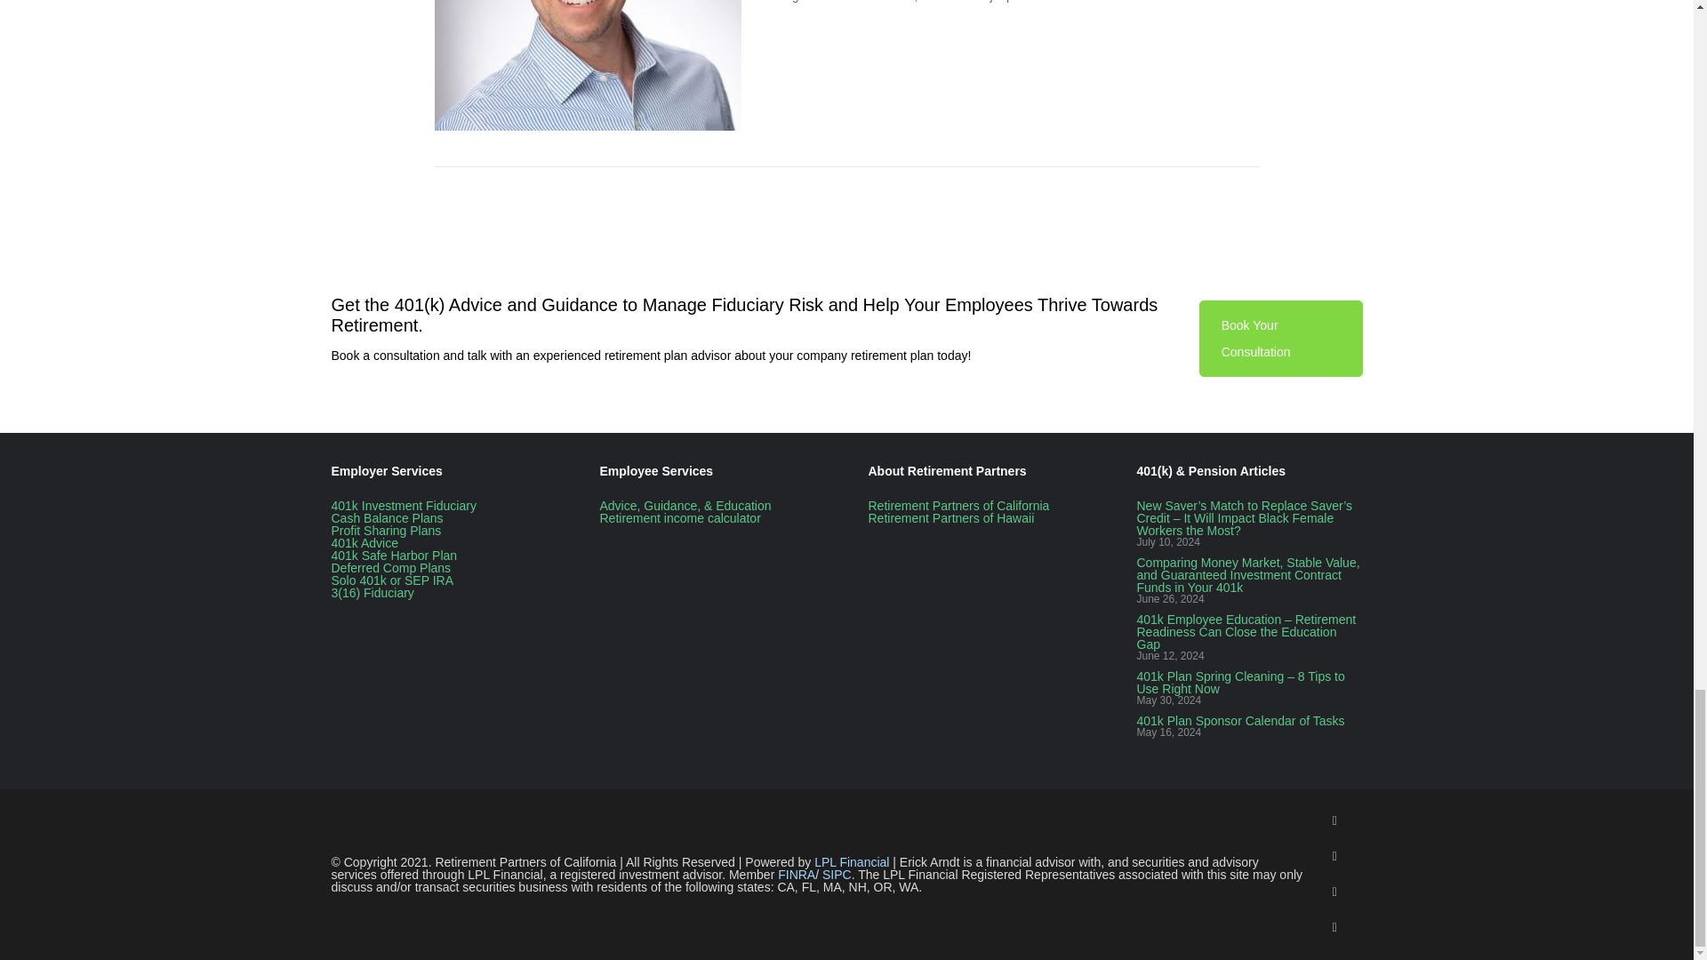 Image resolution: width=1707 pixels, height=960 pixels. What do you see at coordinates (958, 505) in the screenshot?
I see `401k Advisors in Los Angeles` at bounding box center [958, 505].